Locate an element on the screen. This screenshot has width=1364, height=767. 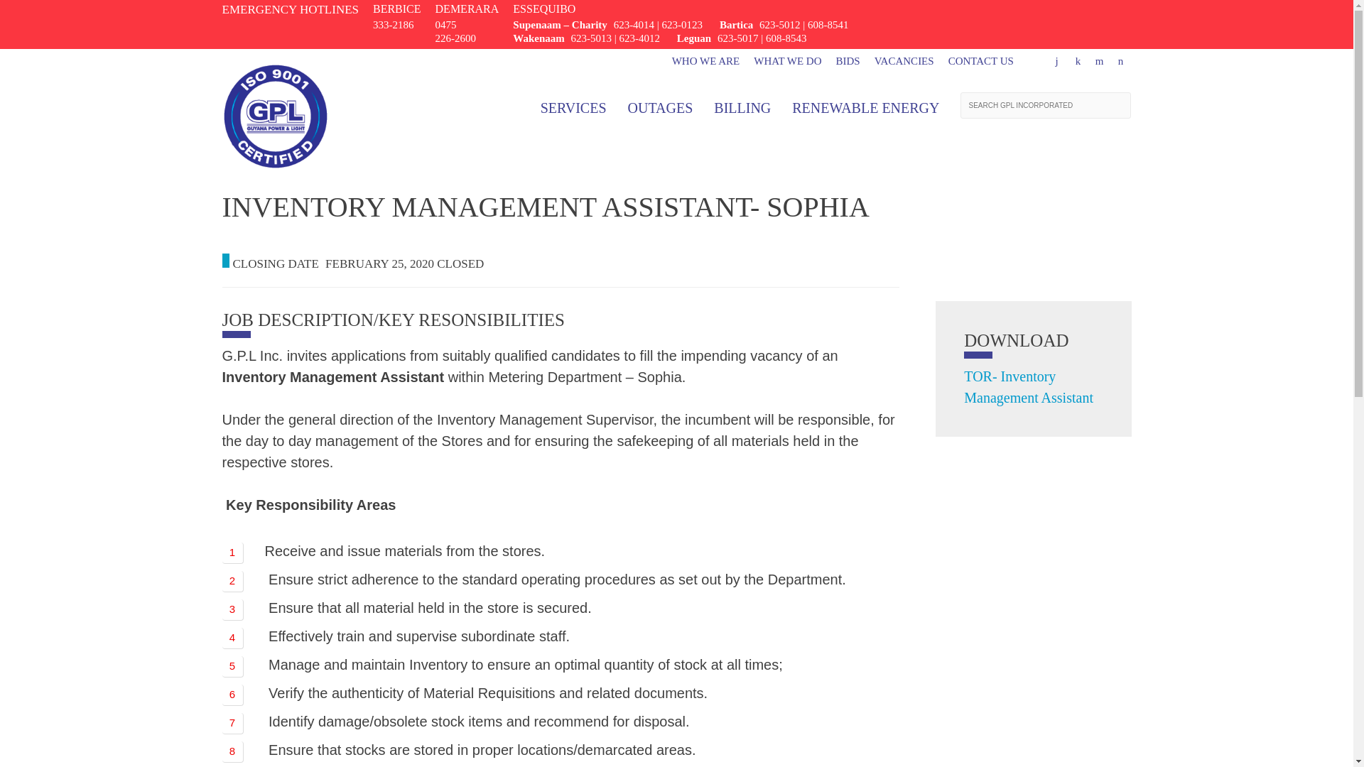
SERVICES is located at coordinates (573, 108).